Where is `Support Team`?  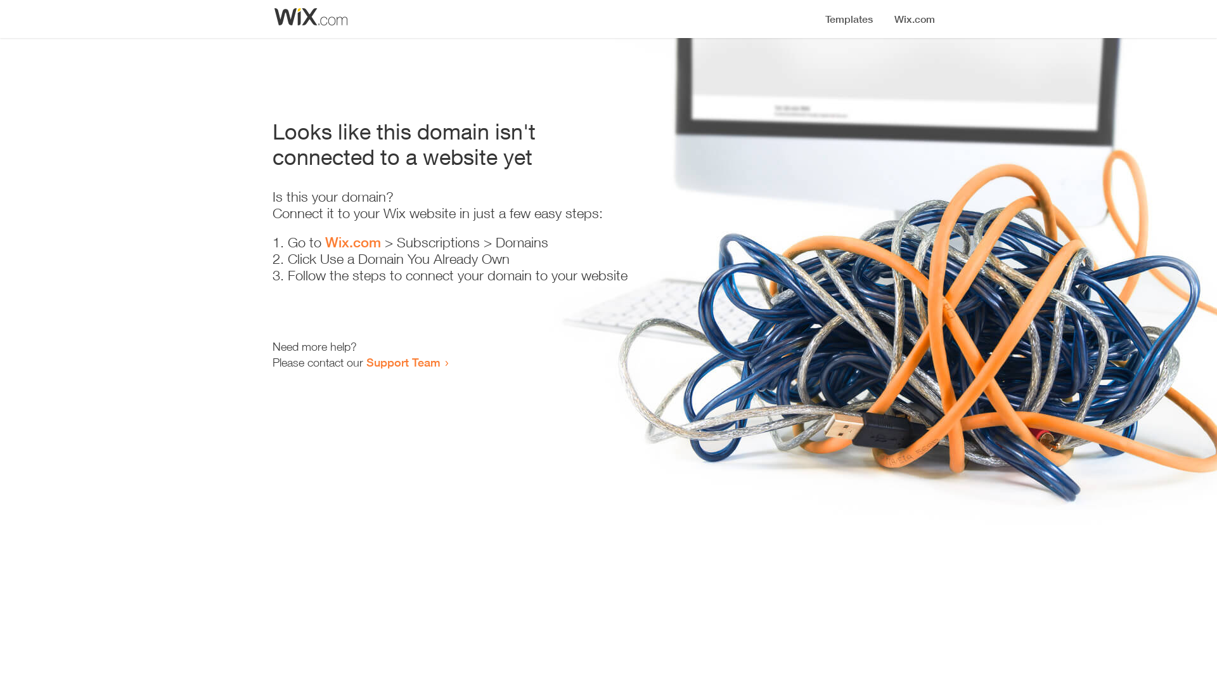 Support Team is located at coordinates (403, 362).